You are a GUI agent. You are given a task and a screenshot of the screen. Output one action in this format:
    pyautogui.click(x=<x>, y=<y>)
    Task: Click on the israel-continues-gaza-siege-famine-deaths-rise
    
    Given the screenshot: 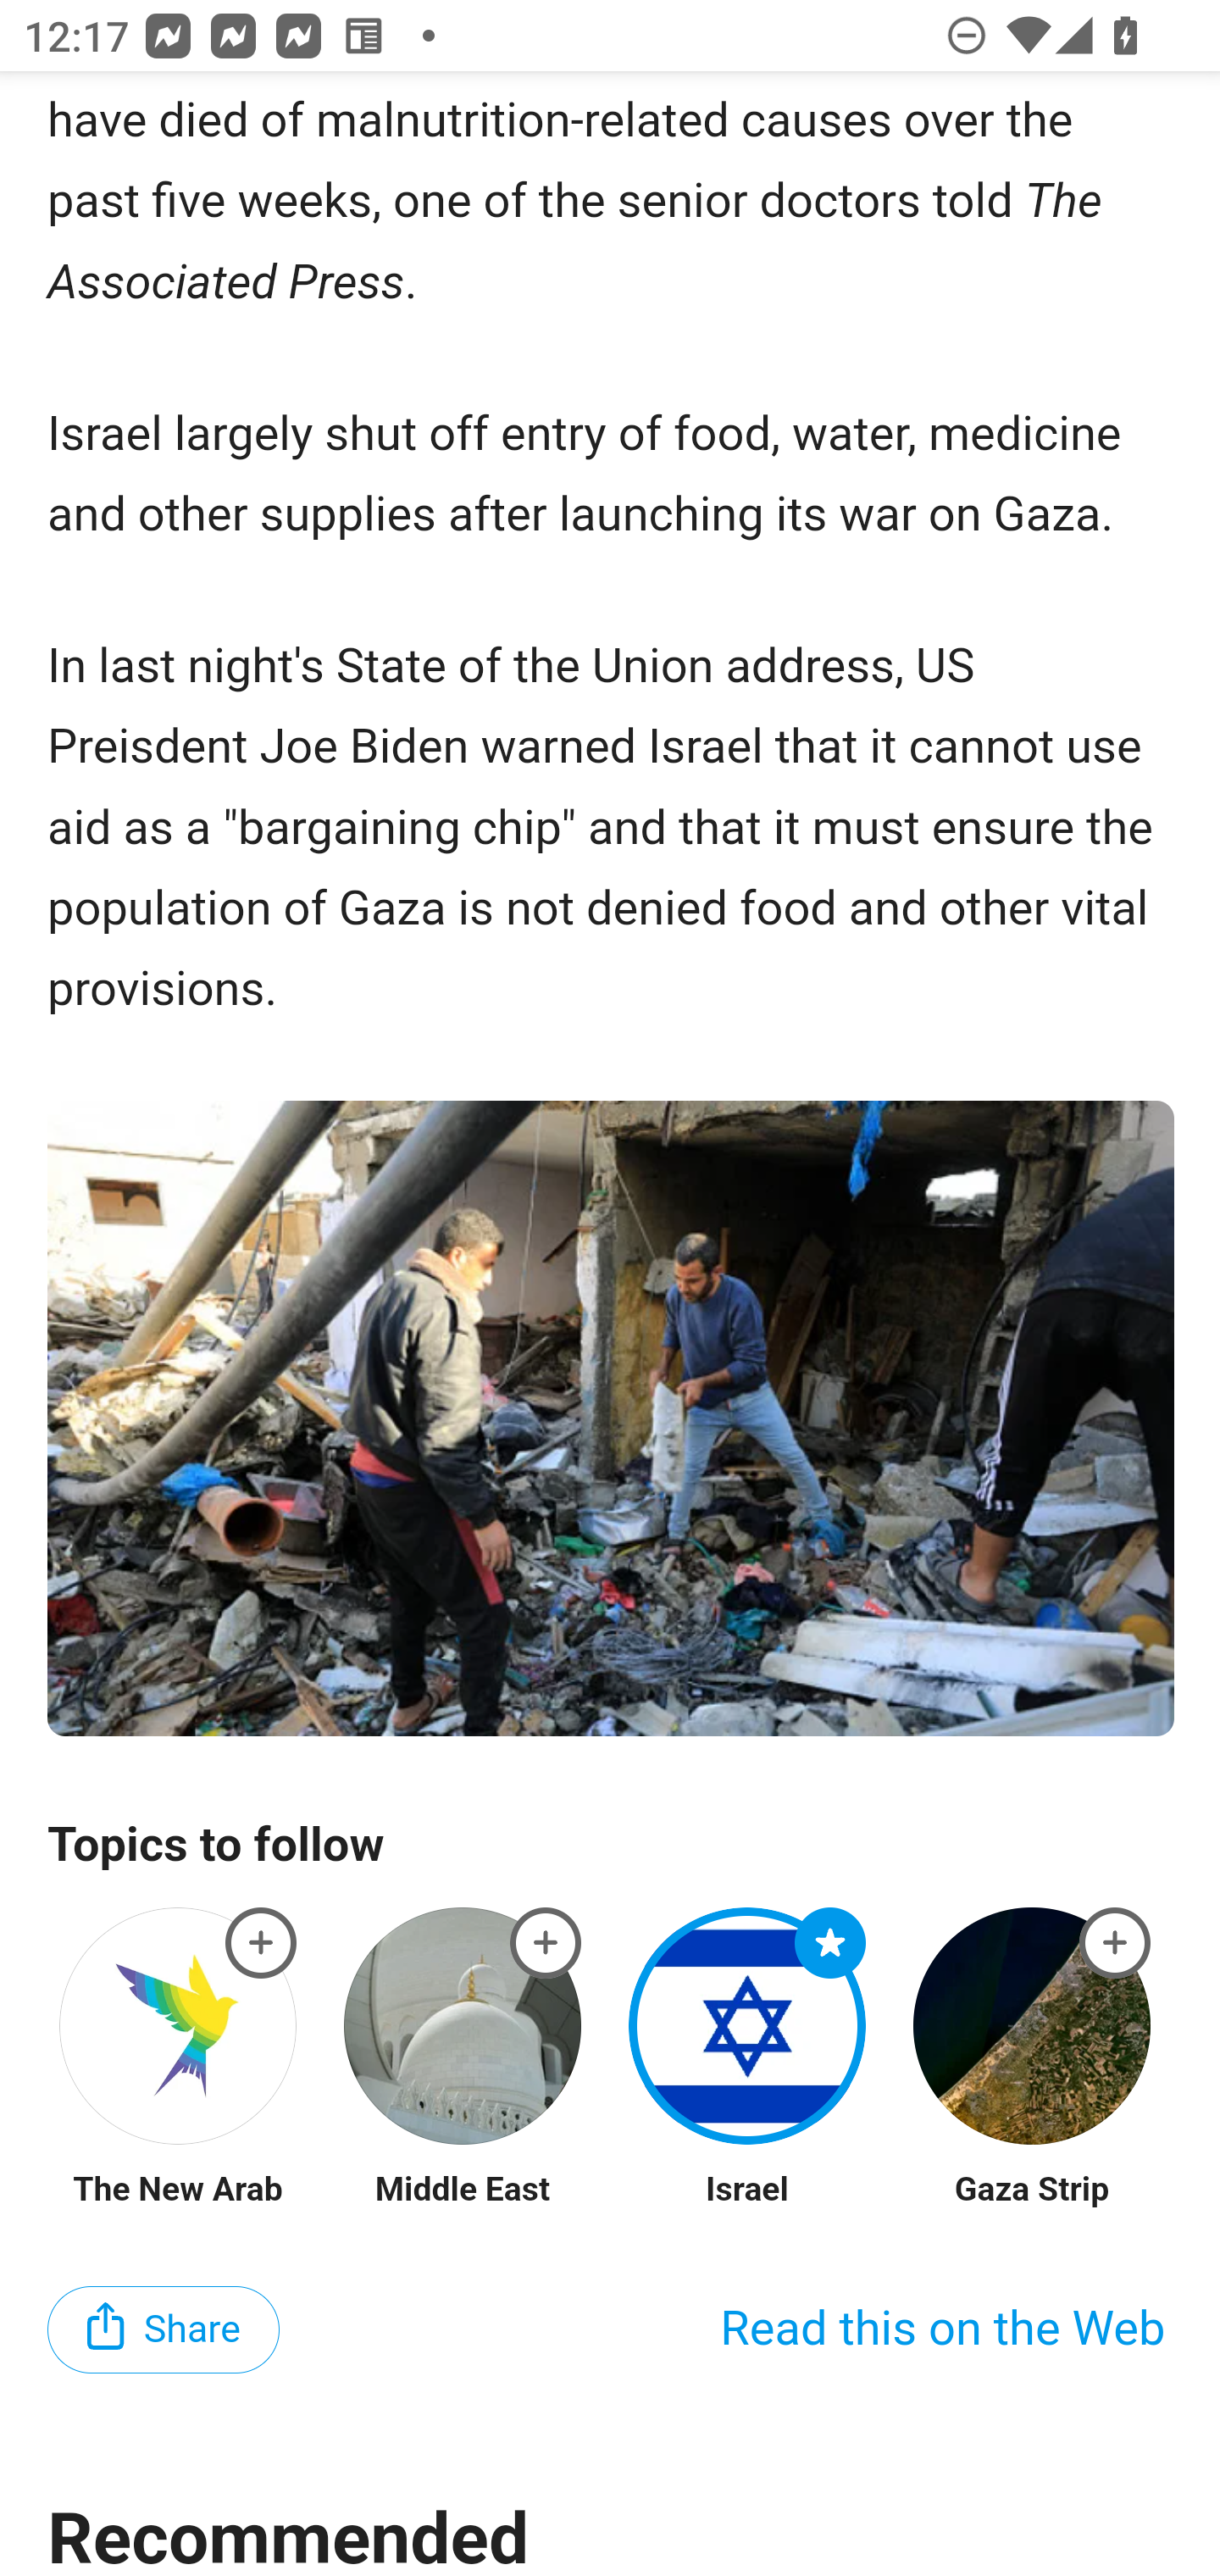 What is the action you would take?
    pyautogui.click(x=1116, y=1943)
    